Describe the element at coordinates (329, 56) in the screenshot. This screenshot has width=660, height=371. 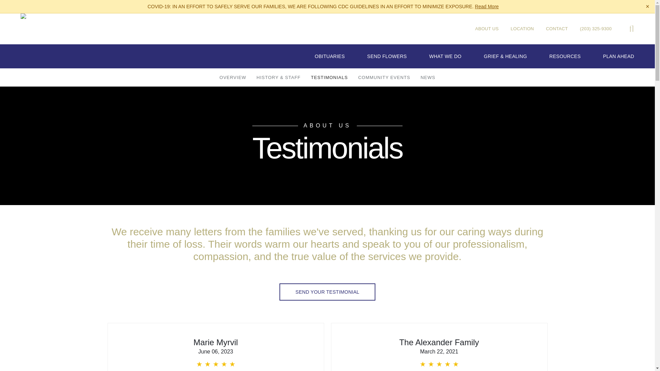
I see `OBITUARIES` at that location.